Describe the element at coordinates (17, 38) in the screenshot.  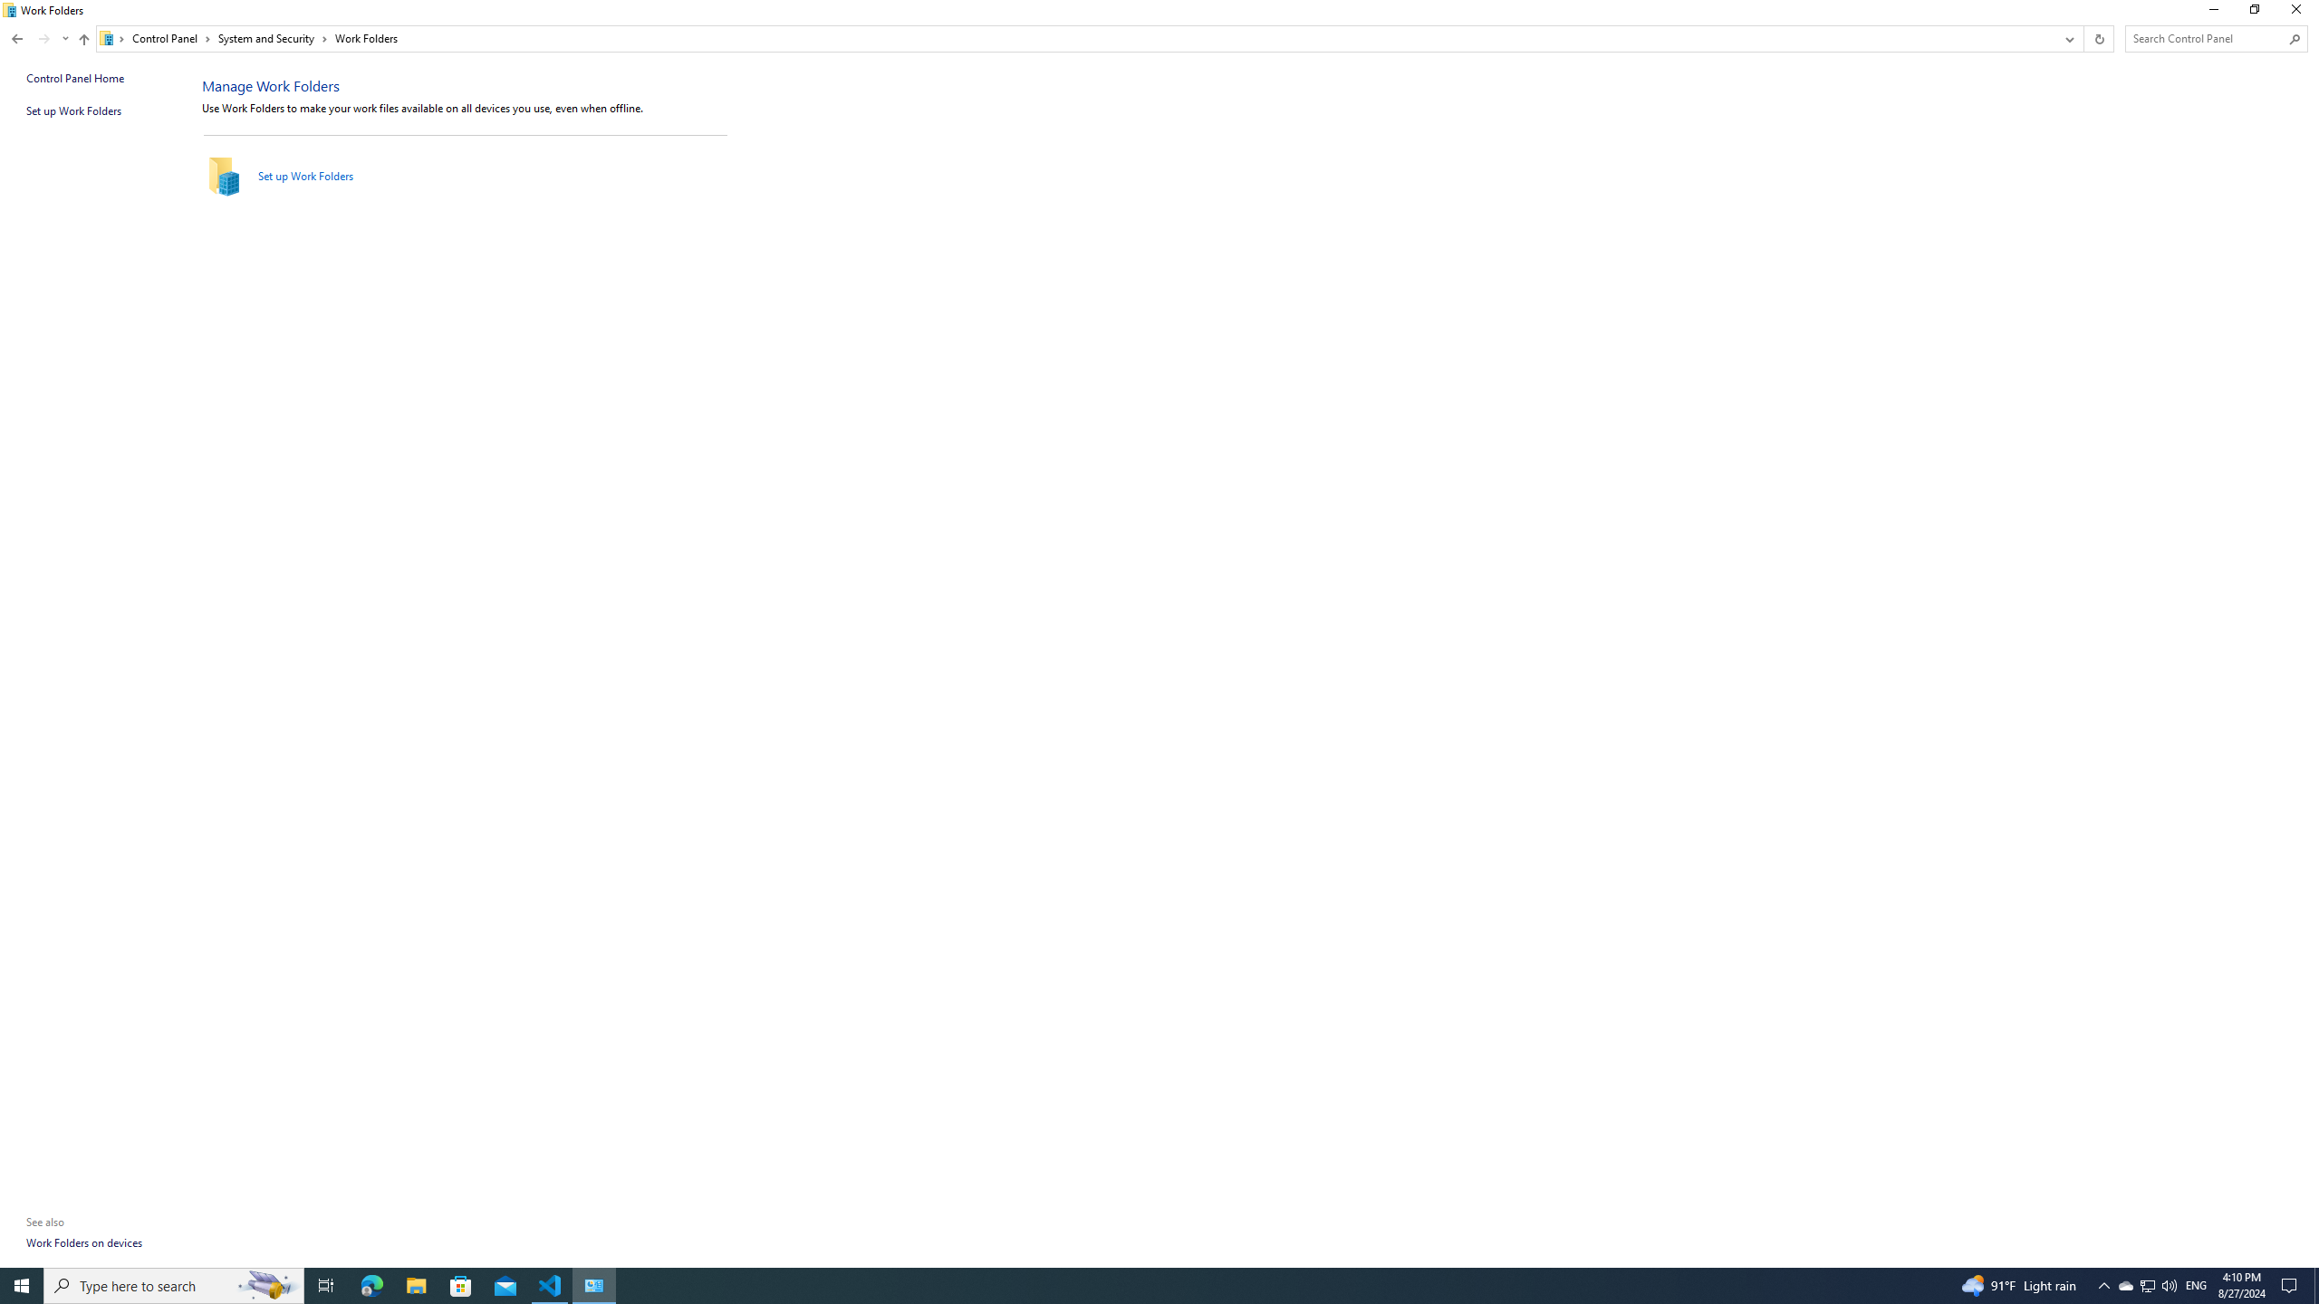
I see `Back to System and Security (Alt + Left Arrow)` at that location.